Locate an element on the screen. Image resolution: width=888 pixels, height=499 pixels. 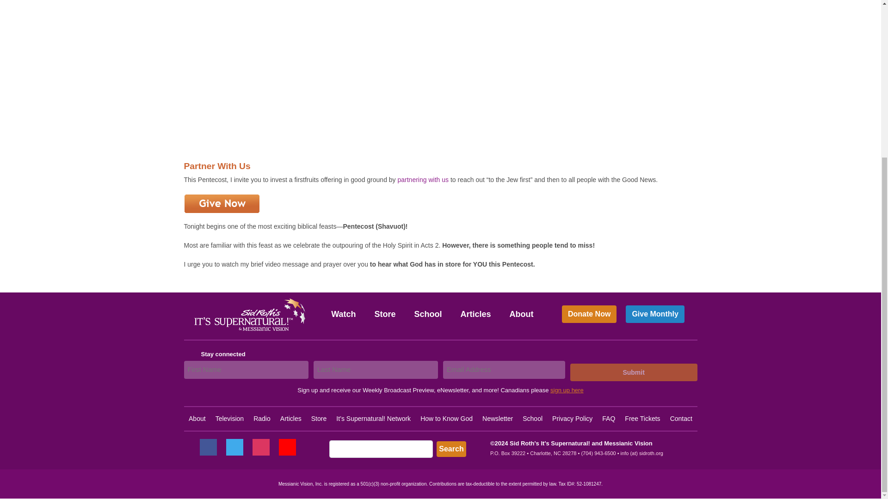
School is located at coordinates (428, 314).